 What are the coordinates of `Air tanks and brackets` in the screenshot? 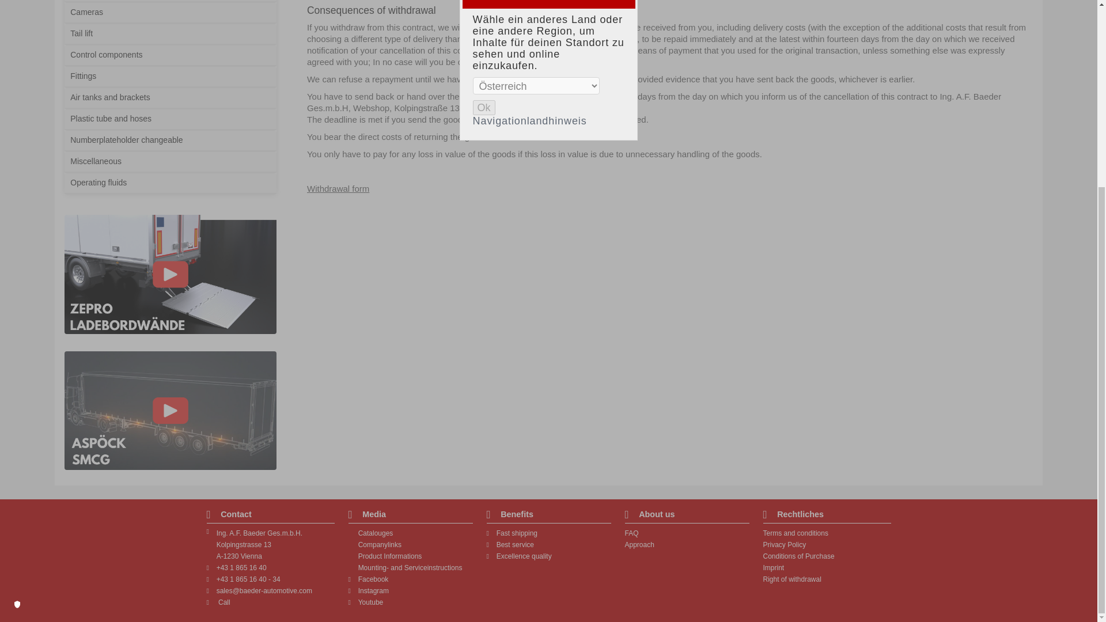 It's located at (169, 99).